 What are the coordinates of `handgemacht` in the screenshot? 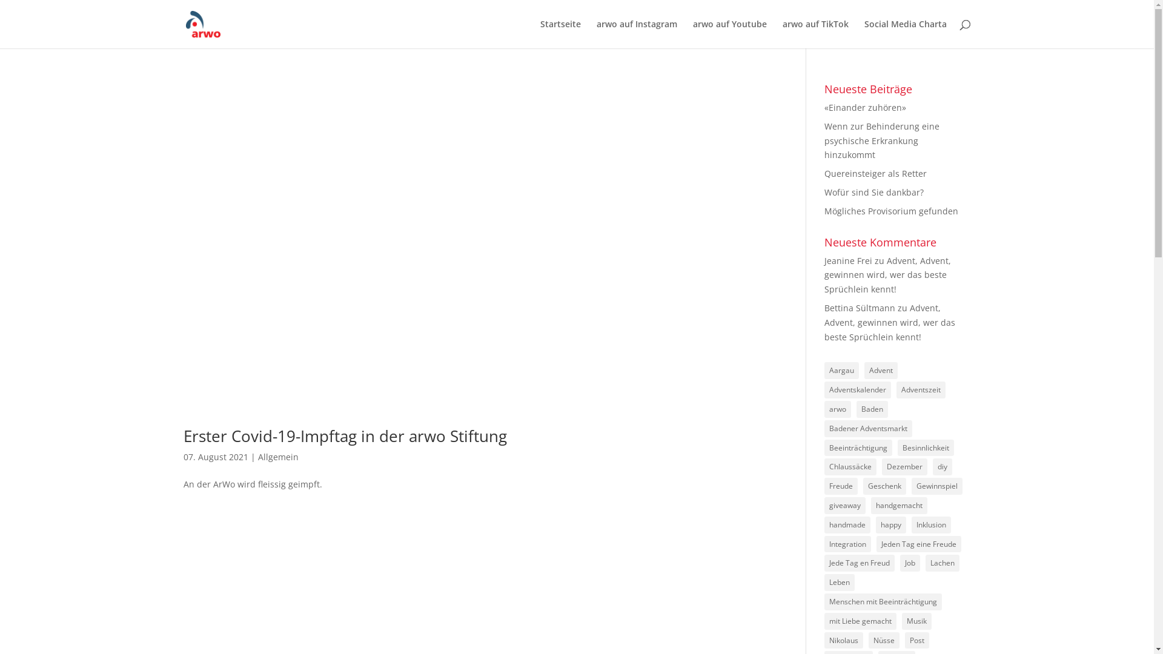 It's located at (899, 506).